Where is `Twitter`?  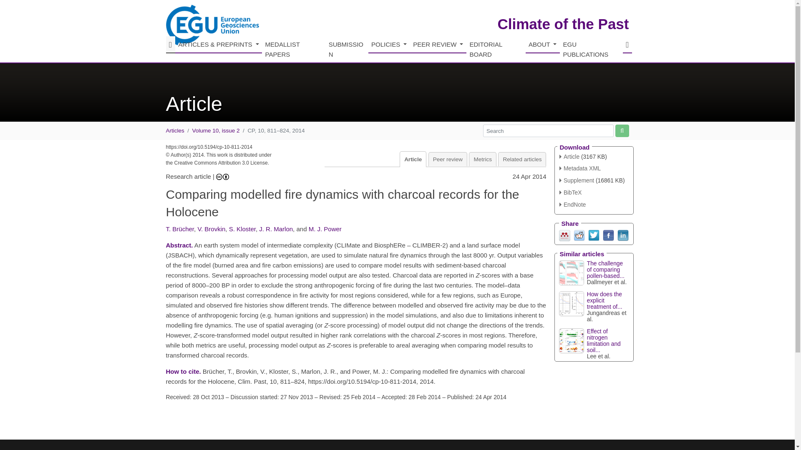
Twitter is located at coordinates (593, 235).